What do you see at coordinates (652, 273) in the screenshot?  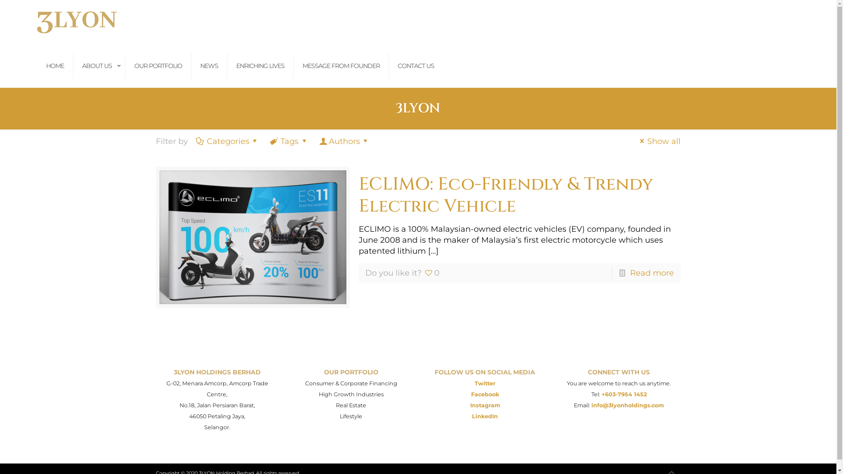 I see `Read more` at bounding box center [652, 273].